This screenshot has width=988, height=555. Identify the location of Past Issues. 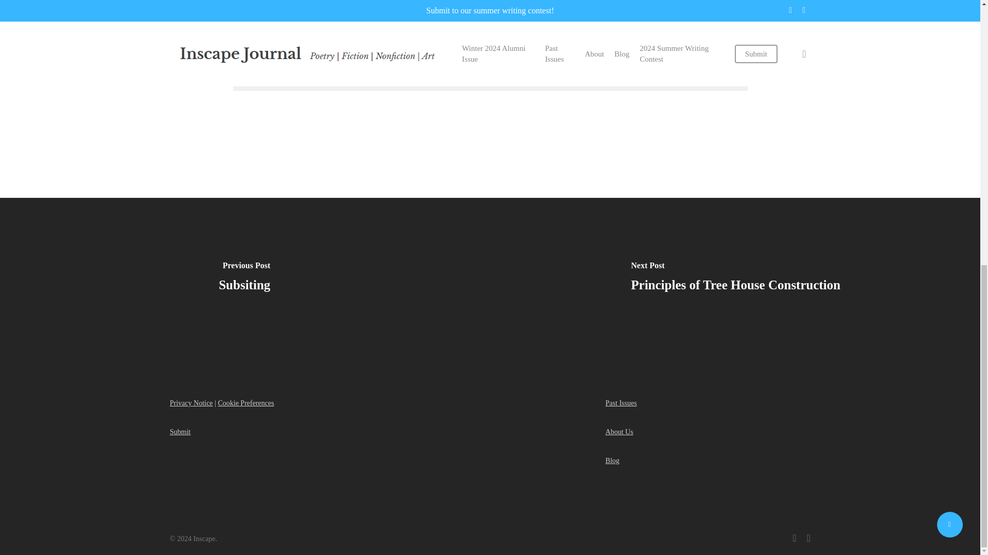
(621, 403).